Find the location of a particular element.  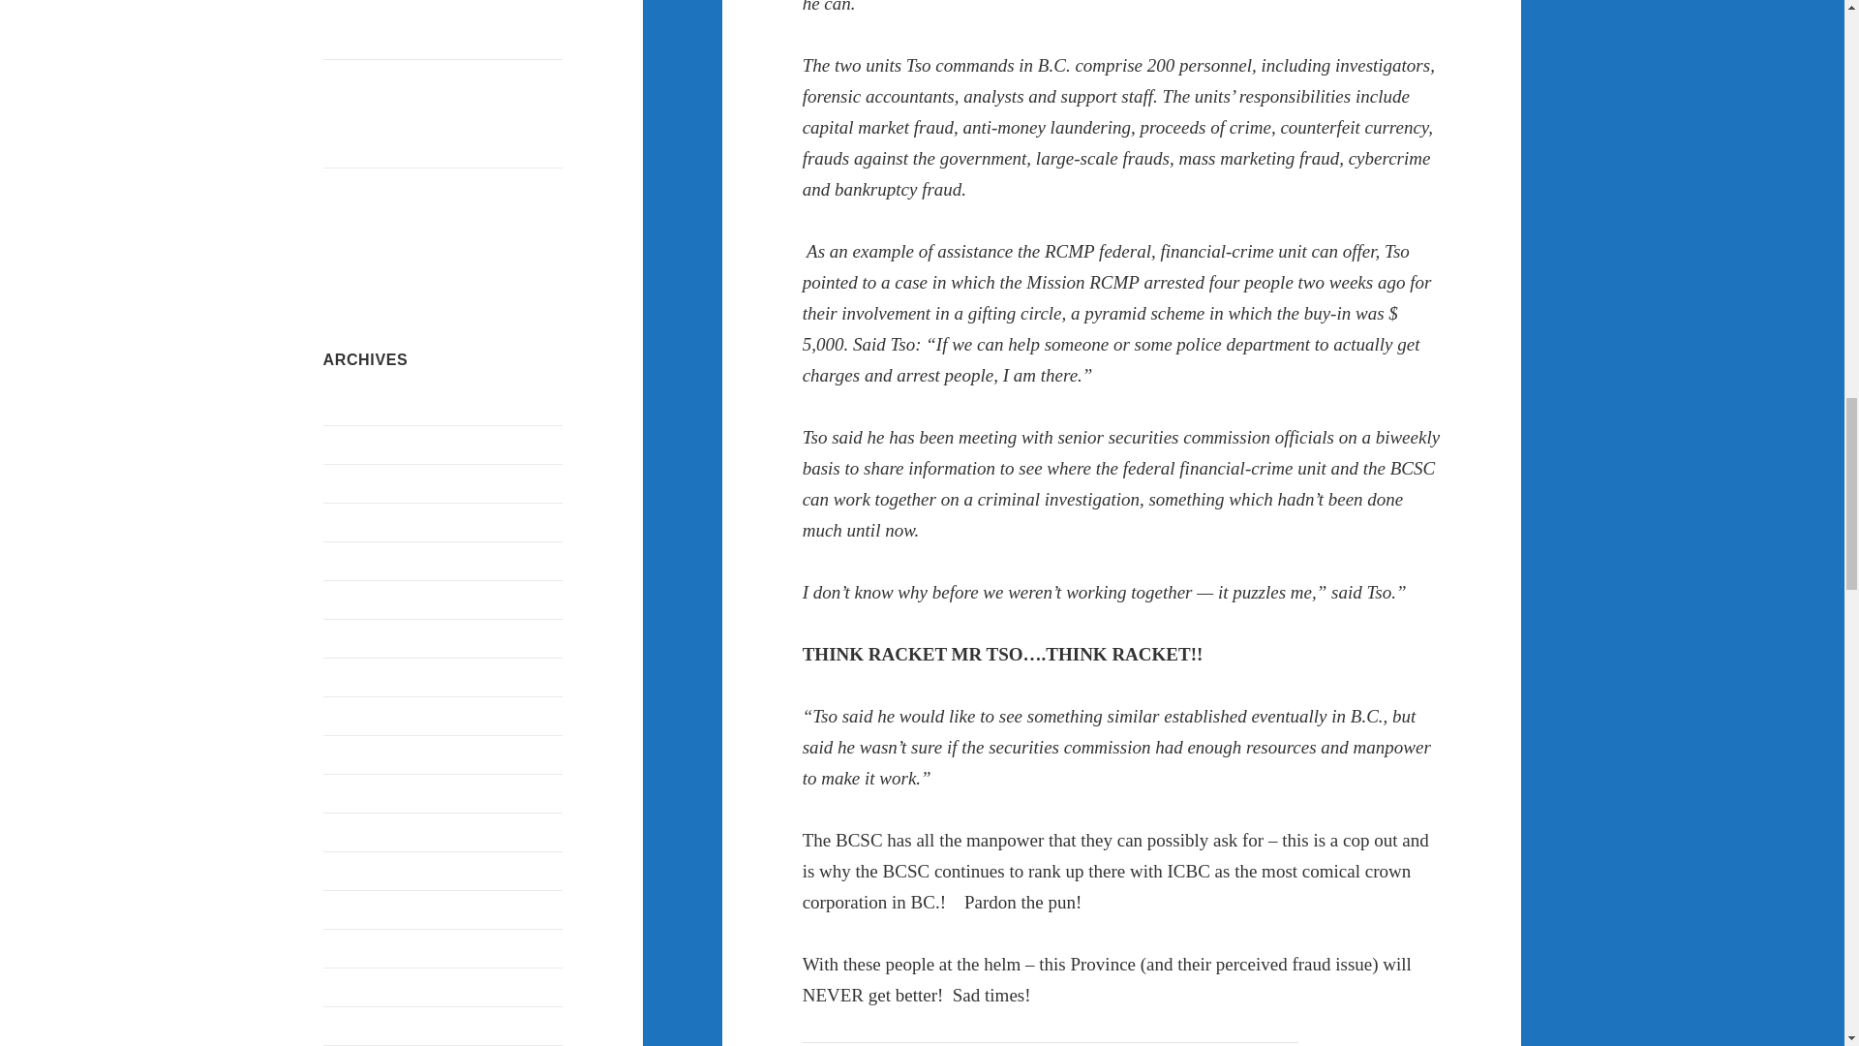

November 2019 is located at coordinates (374, 483).